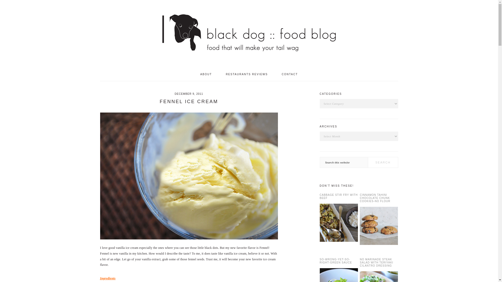  What do you see at coordinates (290, 74) in the screenshot?
I see `CONTACT` at bounding box center [290, 74].